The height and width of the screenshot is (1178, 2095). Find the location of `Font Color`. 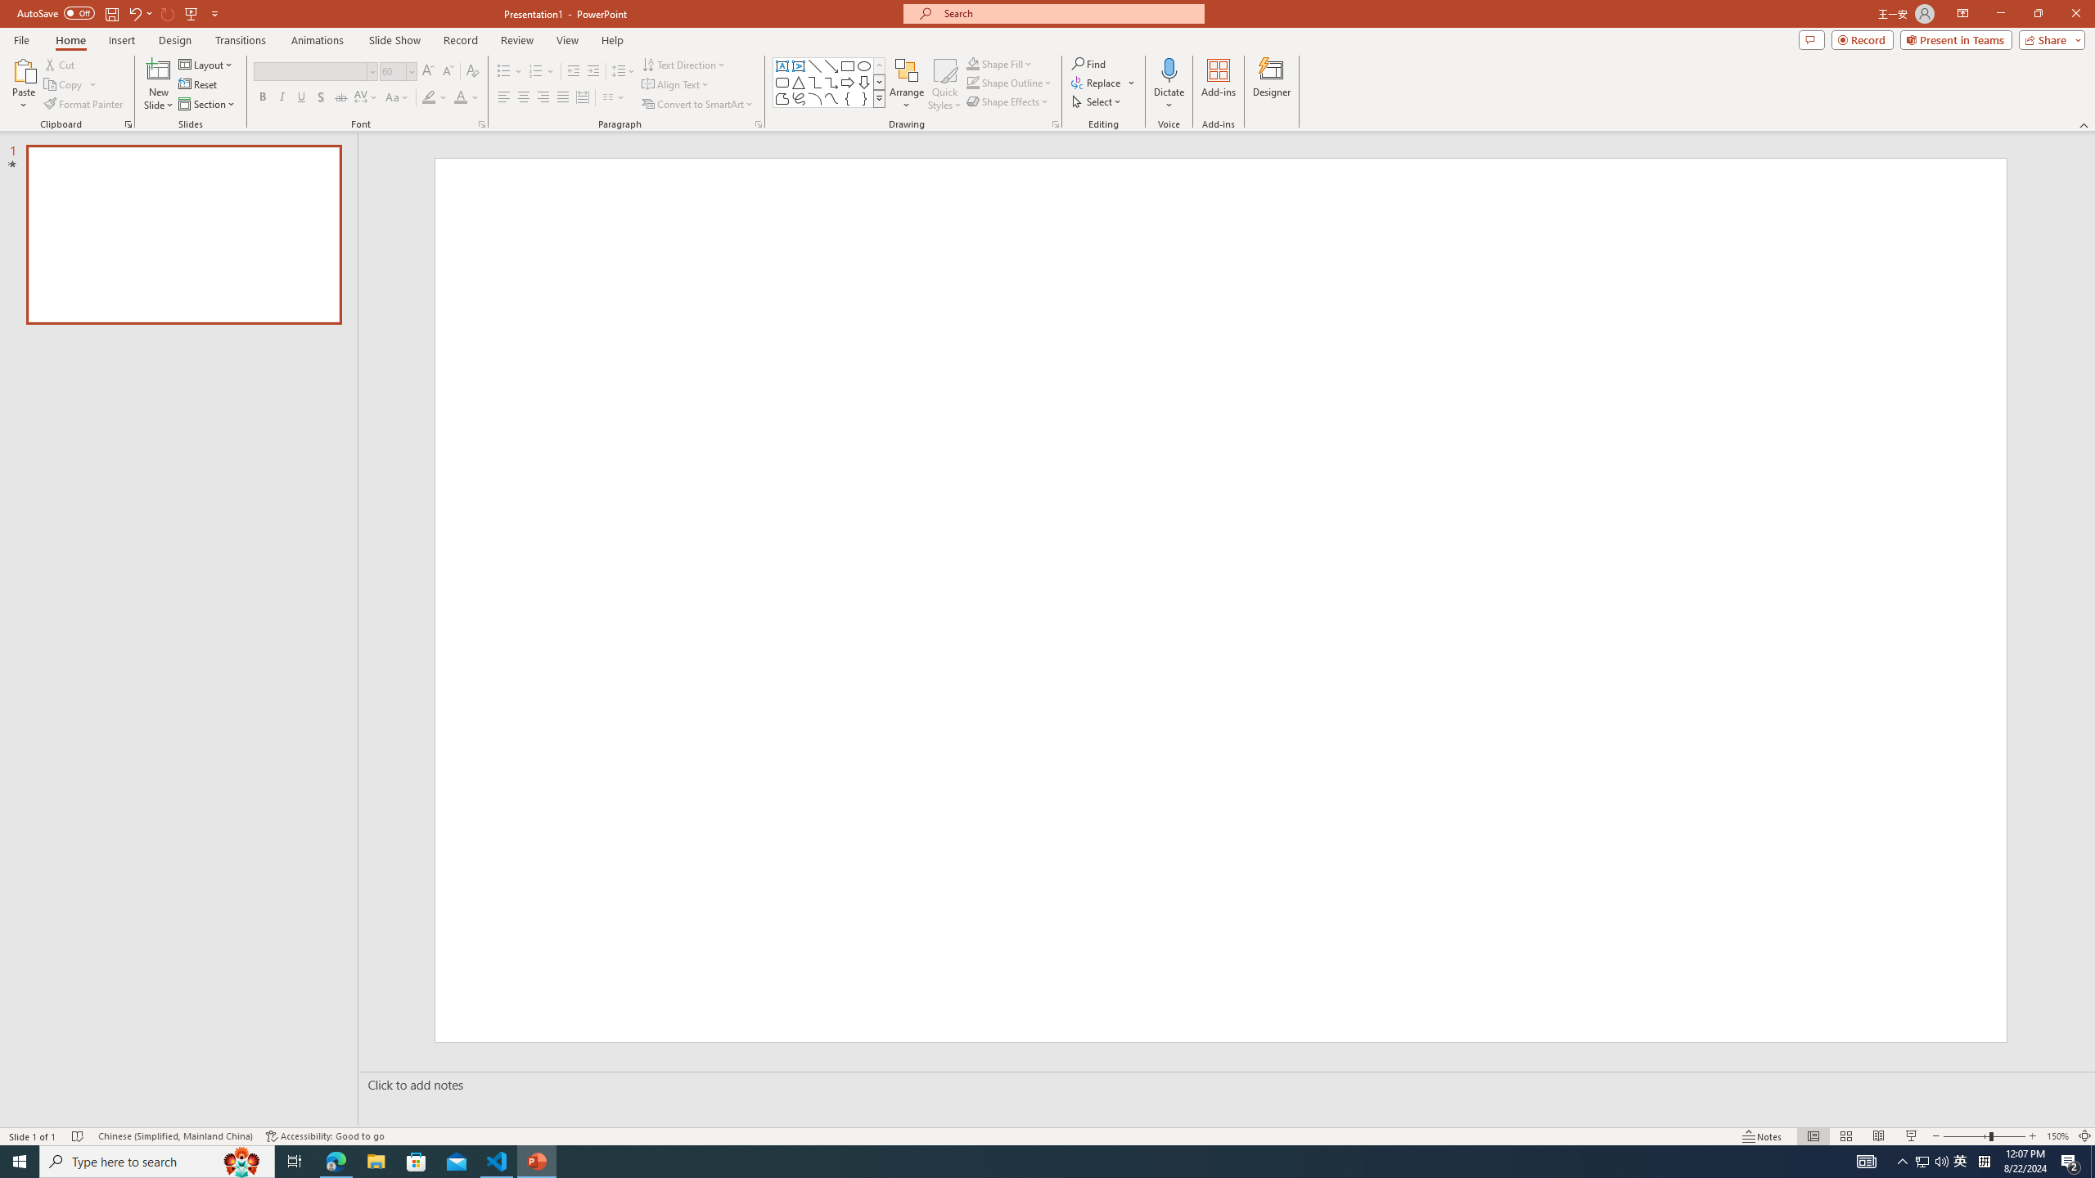

Font Color is located at coordinates (466, 98).